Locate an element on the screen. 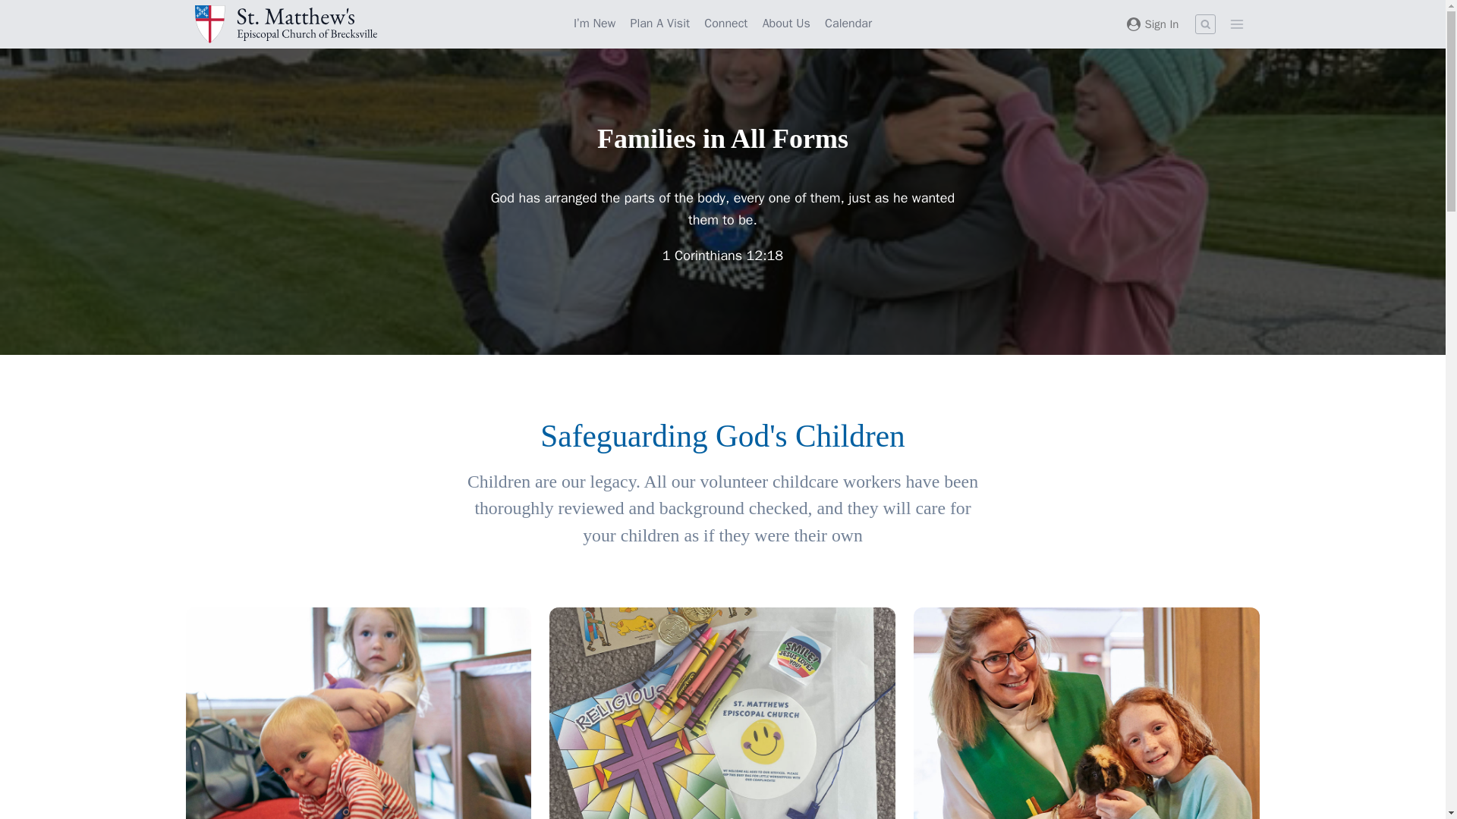  About Us is located at coordinates (786, 24).